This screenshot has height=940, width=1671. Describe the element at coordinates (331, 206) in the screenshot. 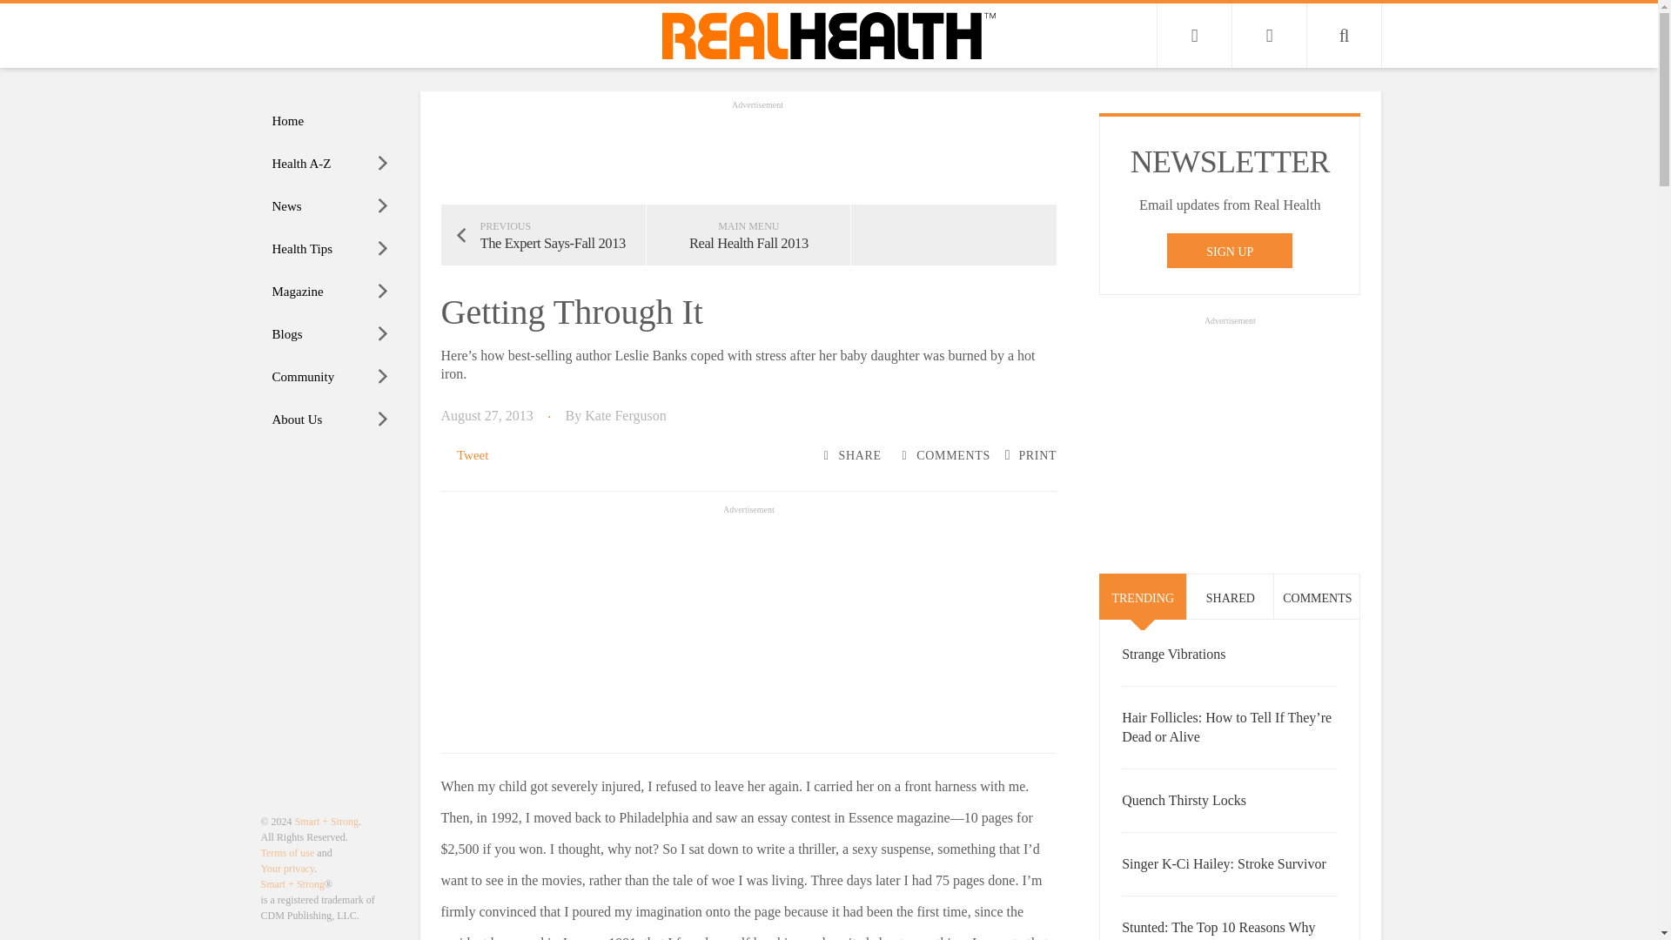

I see `News` at that location.